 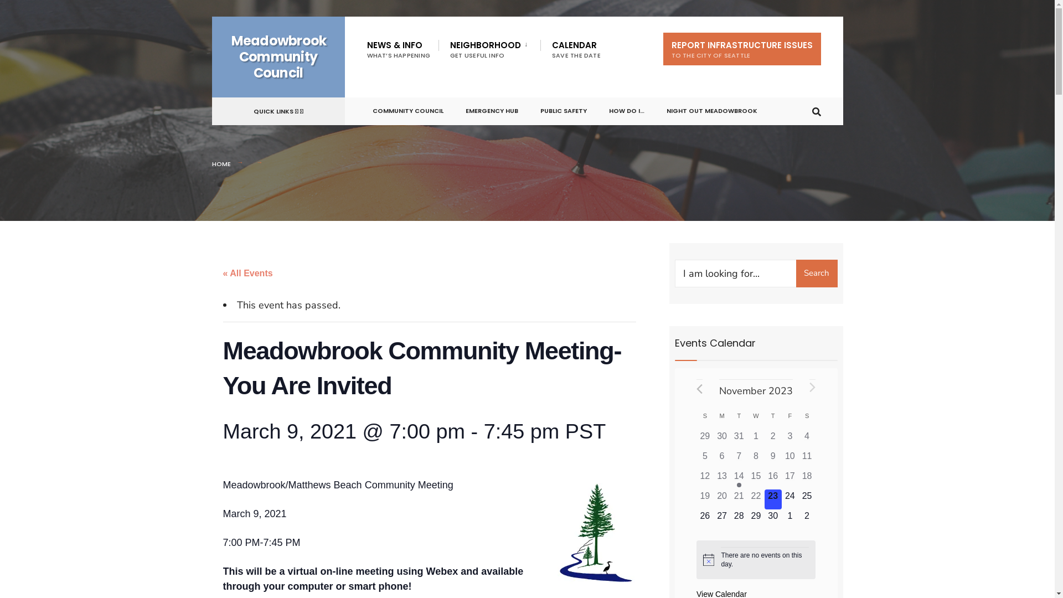 What do you see at coordinates (807, 440) in the screenshot?
I see `0 events,
4` at bounding box center [807, 440].